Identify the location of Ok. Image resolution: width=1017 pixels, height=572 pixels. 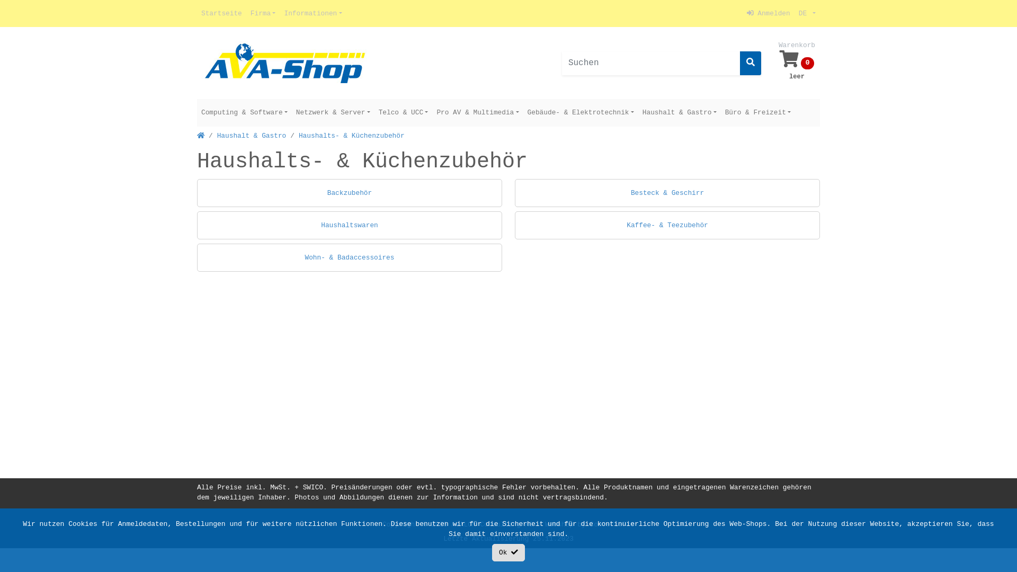
(508, 553).